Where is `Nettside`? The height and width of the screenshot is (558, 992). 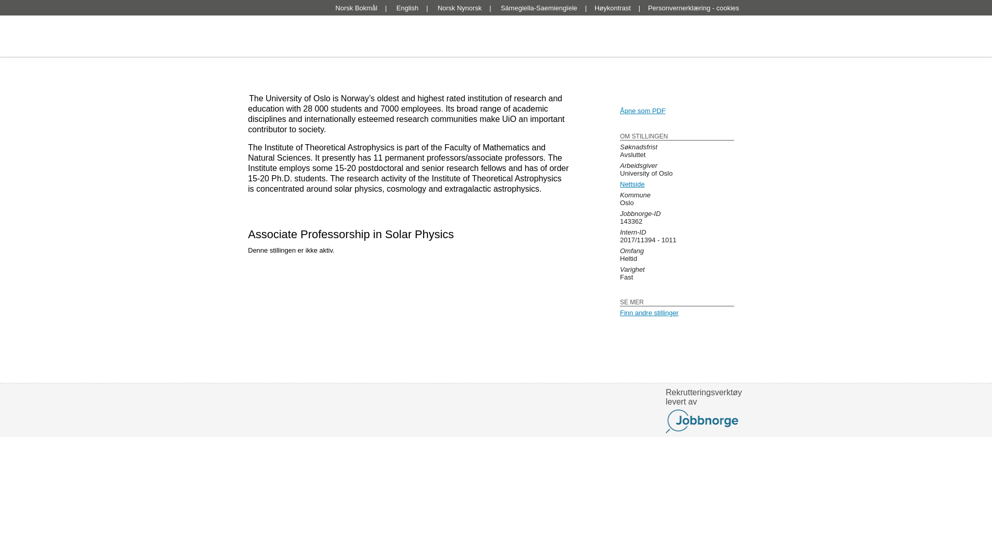
Nettside is located at coordinates (632, 184).